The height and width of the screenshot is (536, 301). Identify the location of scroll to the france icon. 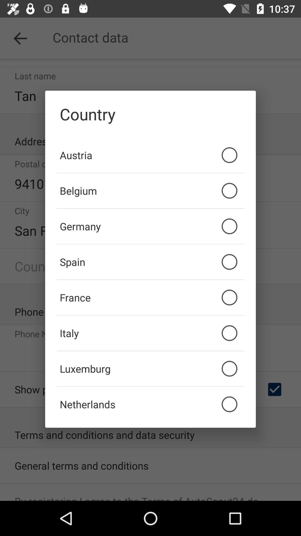
(151, 297).